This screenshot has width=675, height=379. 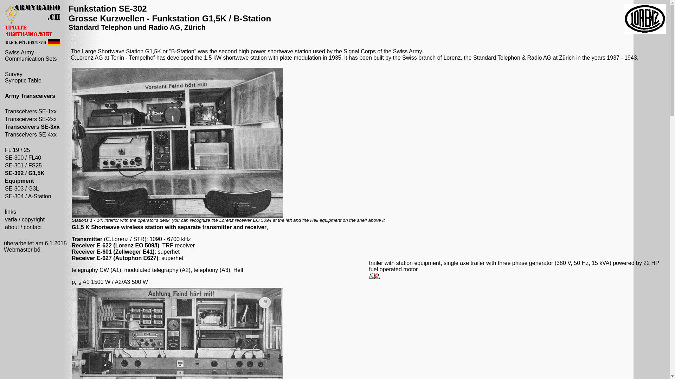 What do you see at coordinates (18, 150) in the screenshot?
I see `FL 19 / 25` at bounding box center [18, 150].